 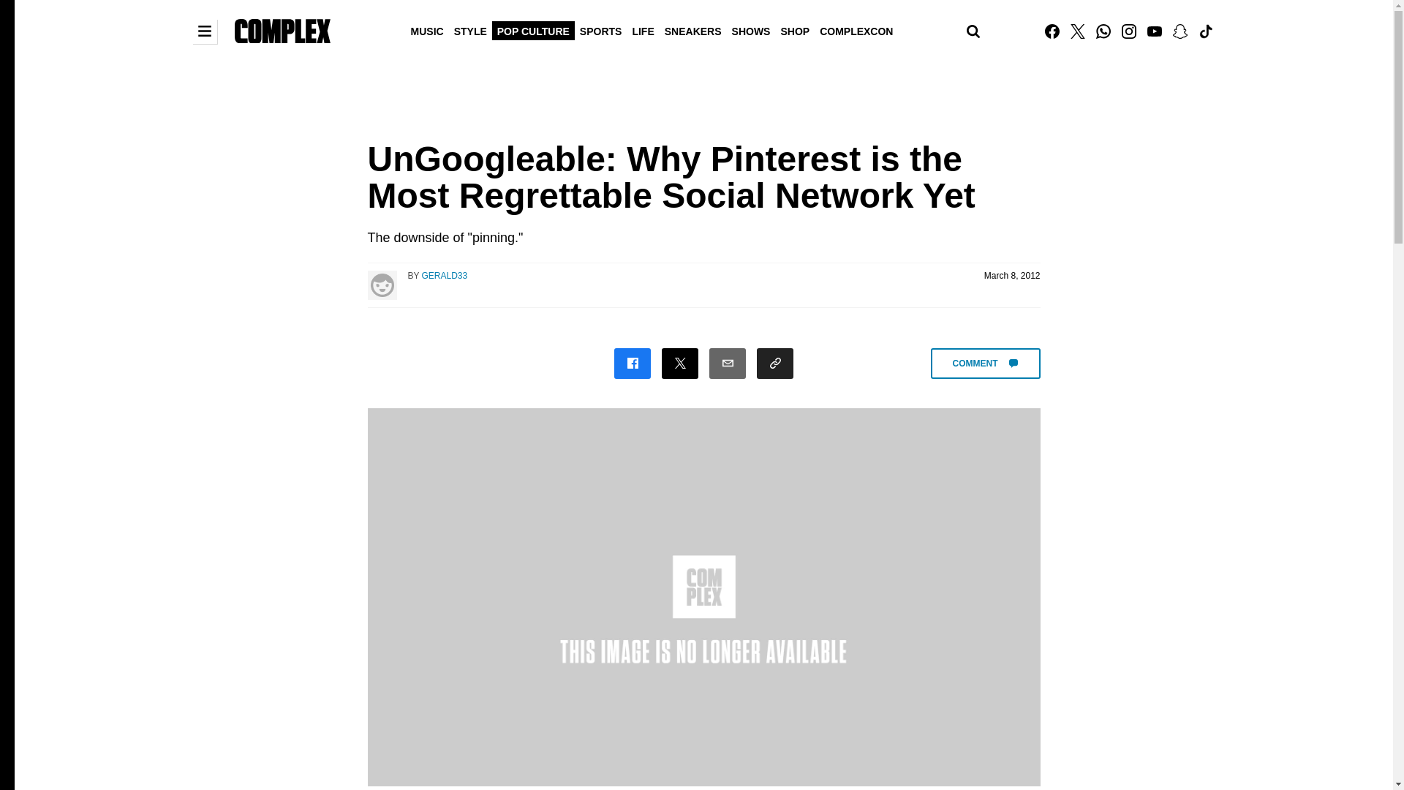 I want to click on SNEAKERS, so click(x=693, y=30).